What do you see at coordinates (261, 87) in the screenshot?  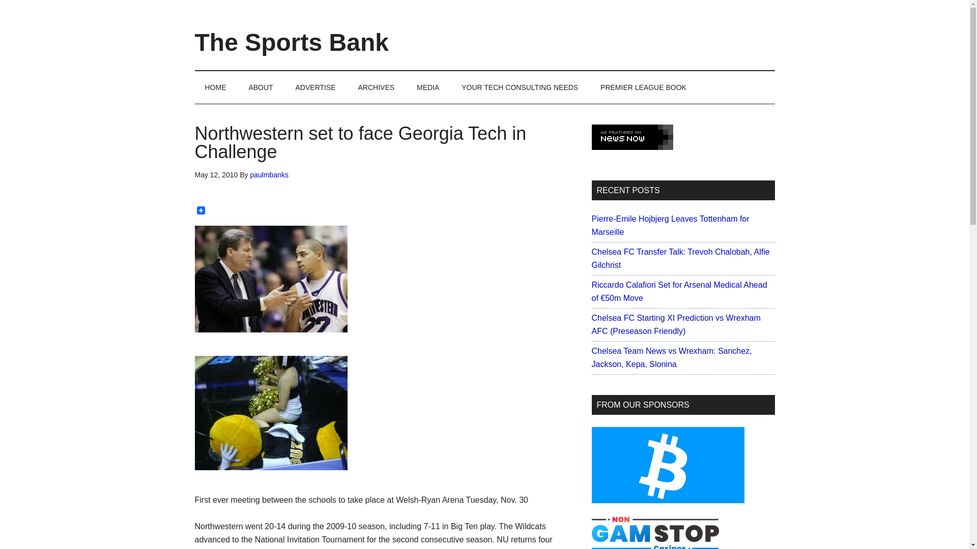 I see `ABOUT` at bounding box center [261, 87].